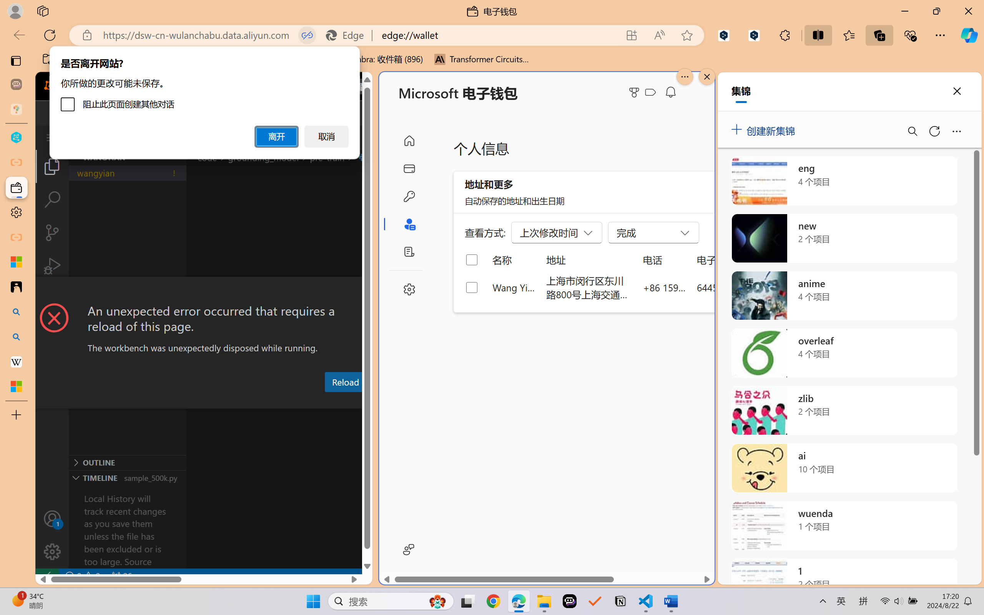 This screenshot has height=615, width=984. Describe the element at coordinates (204, 291) in the screenshot. I see `Class: actions-container` at that location.